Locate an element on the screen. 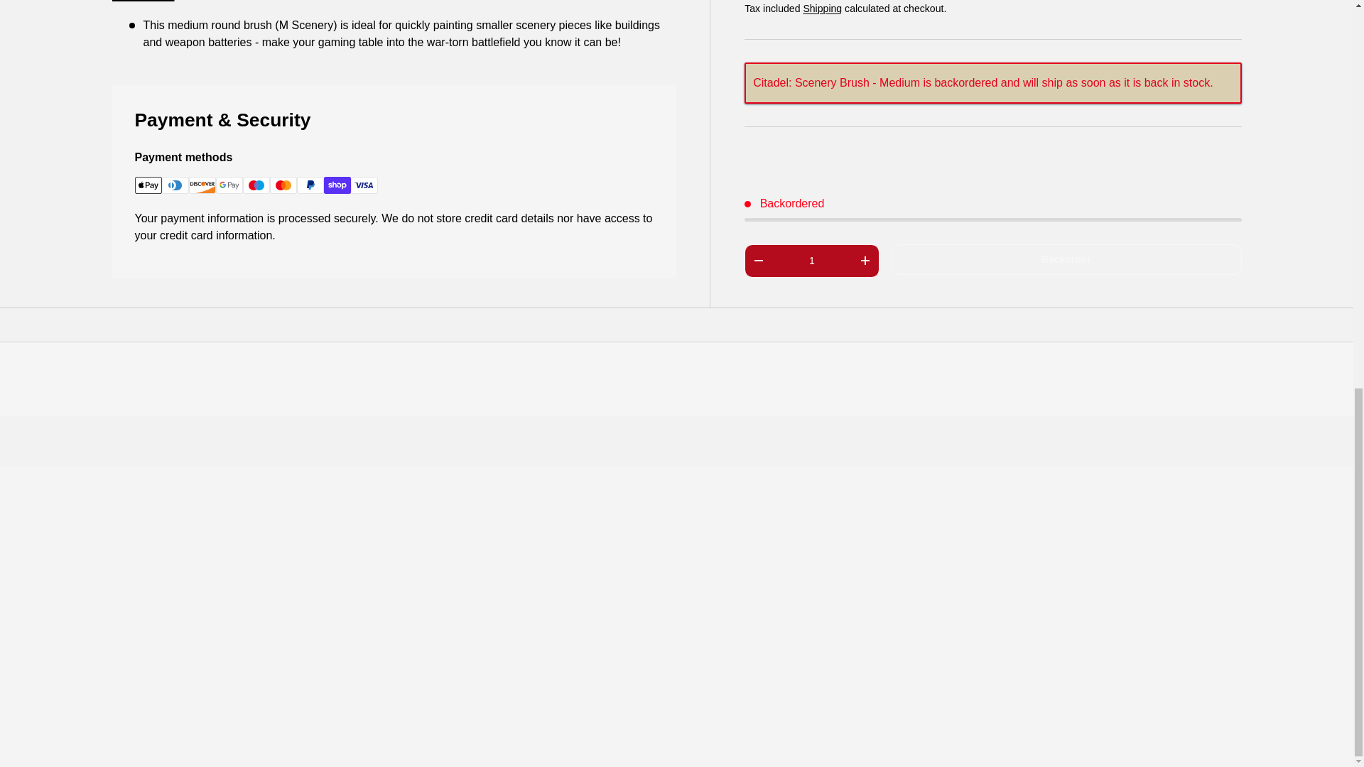 This screenshot has height=767, width=1364. Diners Club is located at coordinates (175, 185).